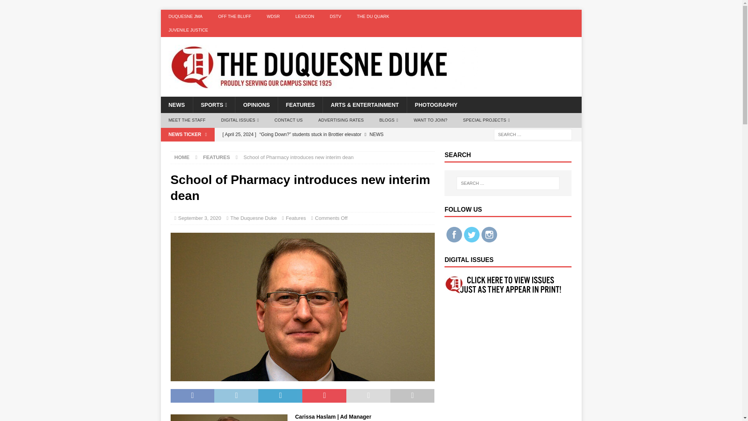 The width and height of the screenshot is (748, 421). I want to click on BLOGS, so click(389, 120).